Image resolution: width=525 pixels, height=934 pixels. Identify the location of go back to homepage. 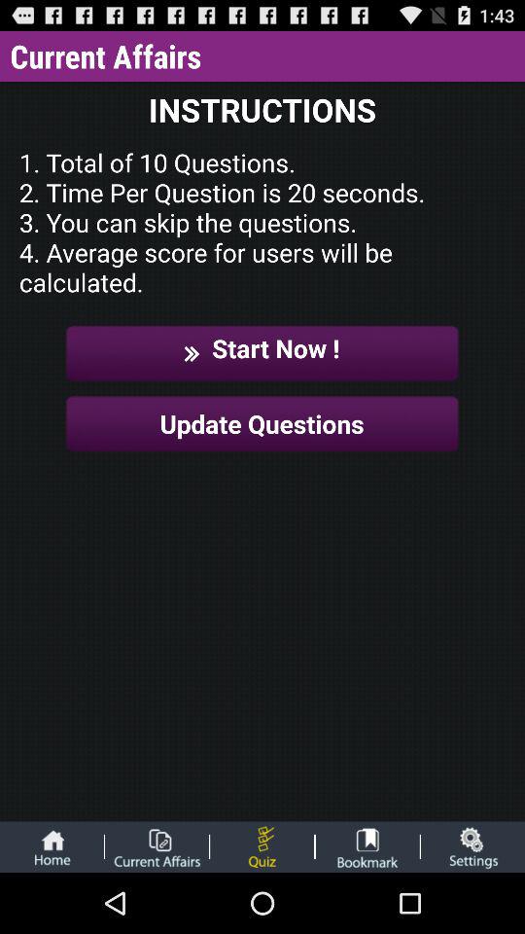
(52, 846).